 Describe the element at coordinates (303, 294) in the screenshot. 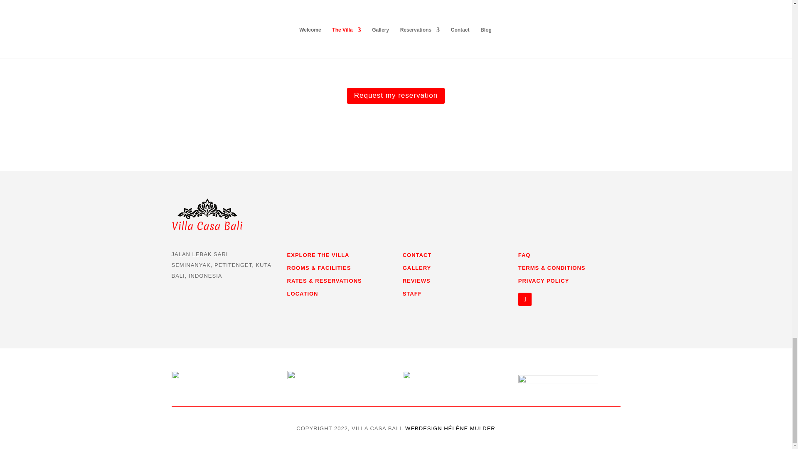

I see `LOCATION` at that location.